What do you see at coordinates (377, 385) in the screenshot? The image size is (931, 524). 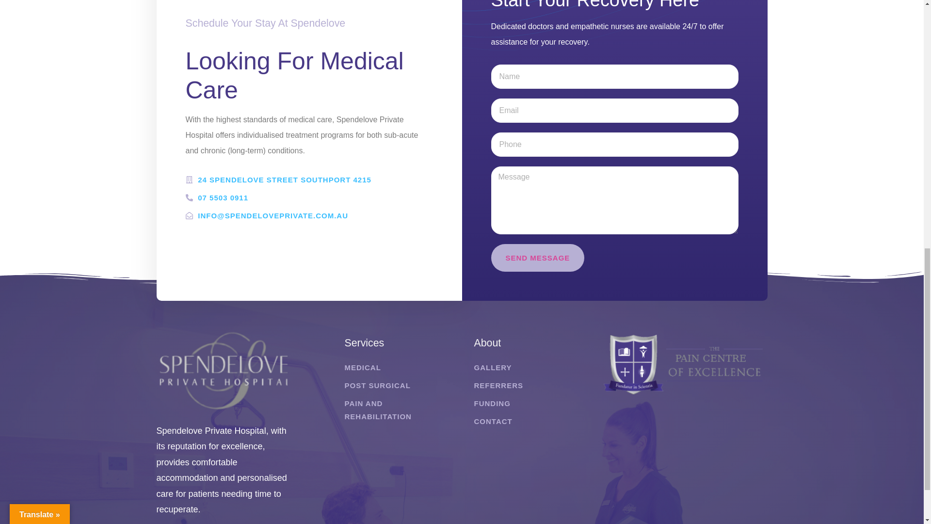 I see `POST SURGICAL` at bounding box center [377, 385].